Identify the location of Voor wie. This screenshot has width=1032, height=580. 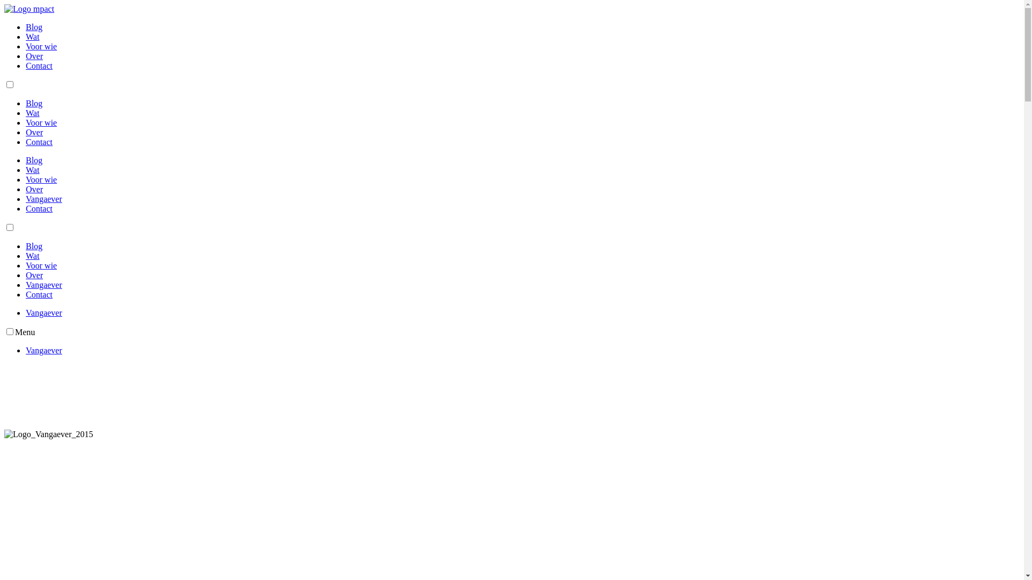
(41, 46).